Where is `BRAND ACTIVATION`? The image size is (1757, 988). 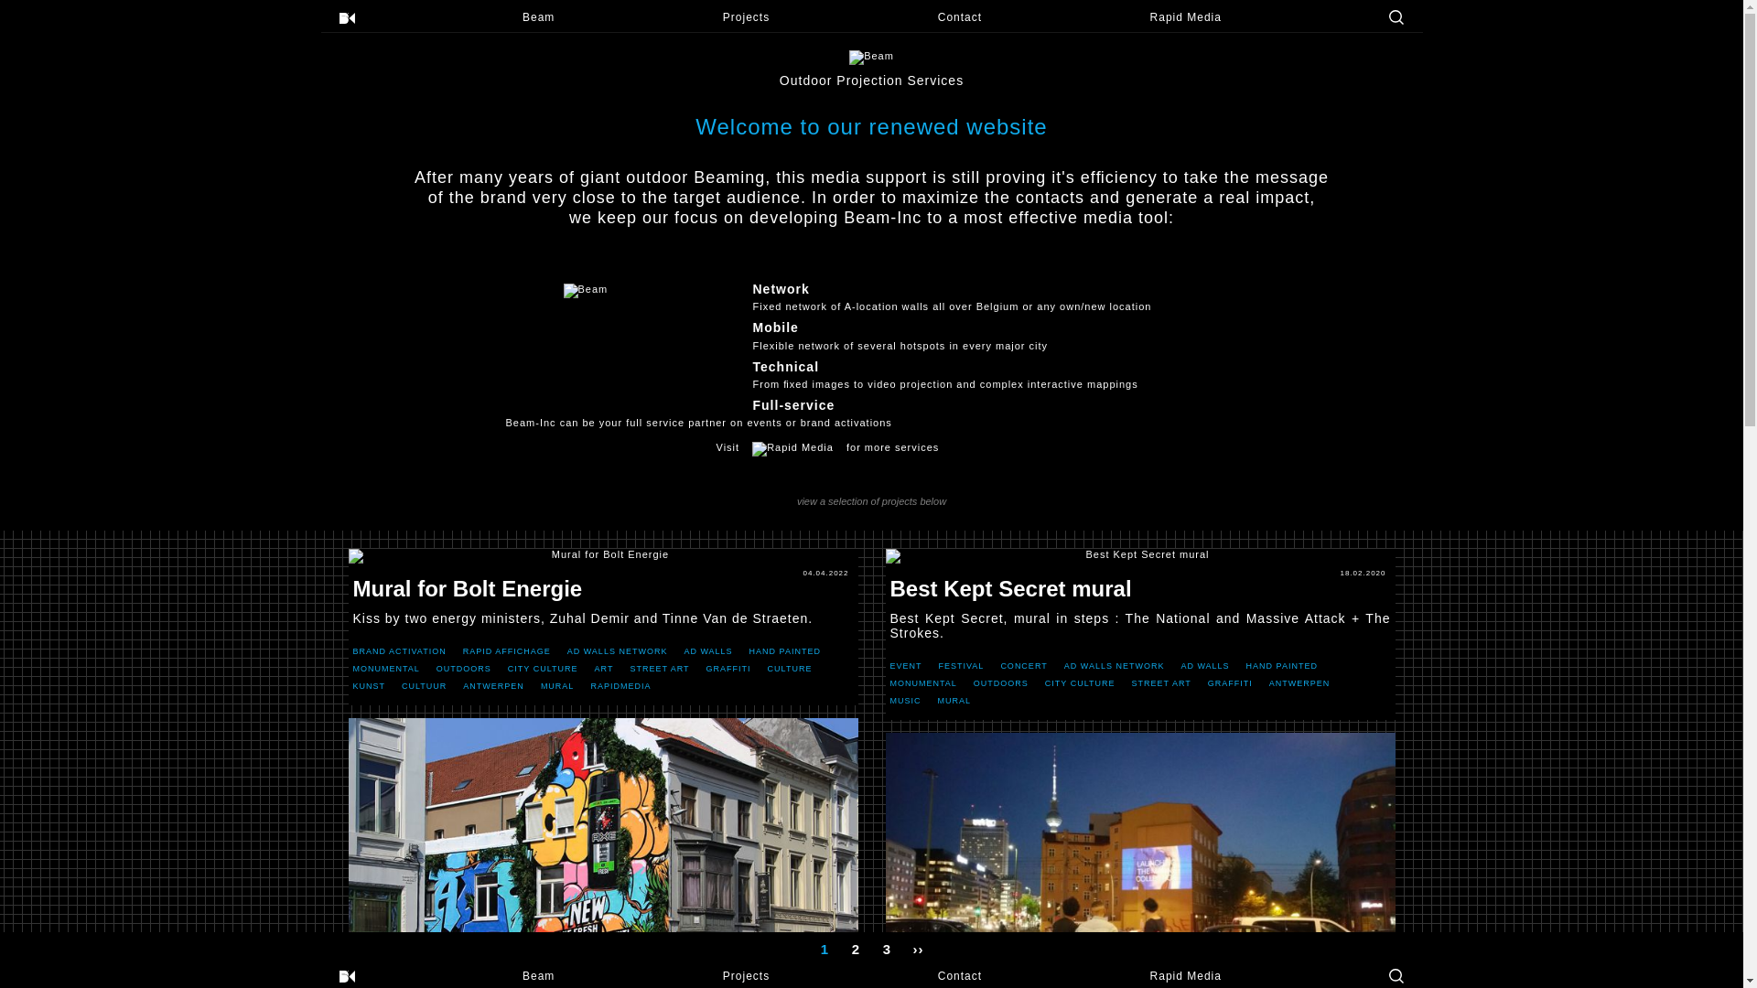
BRAND ACTIVATION is located at coordinates (400, 651).